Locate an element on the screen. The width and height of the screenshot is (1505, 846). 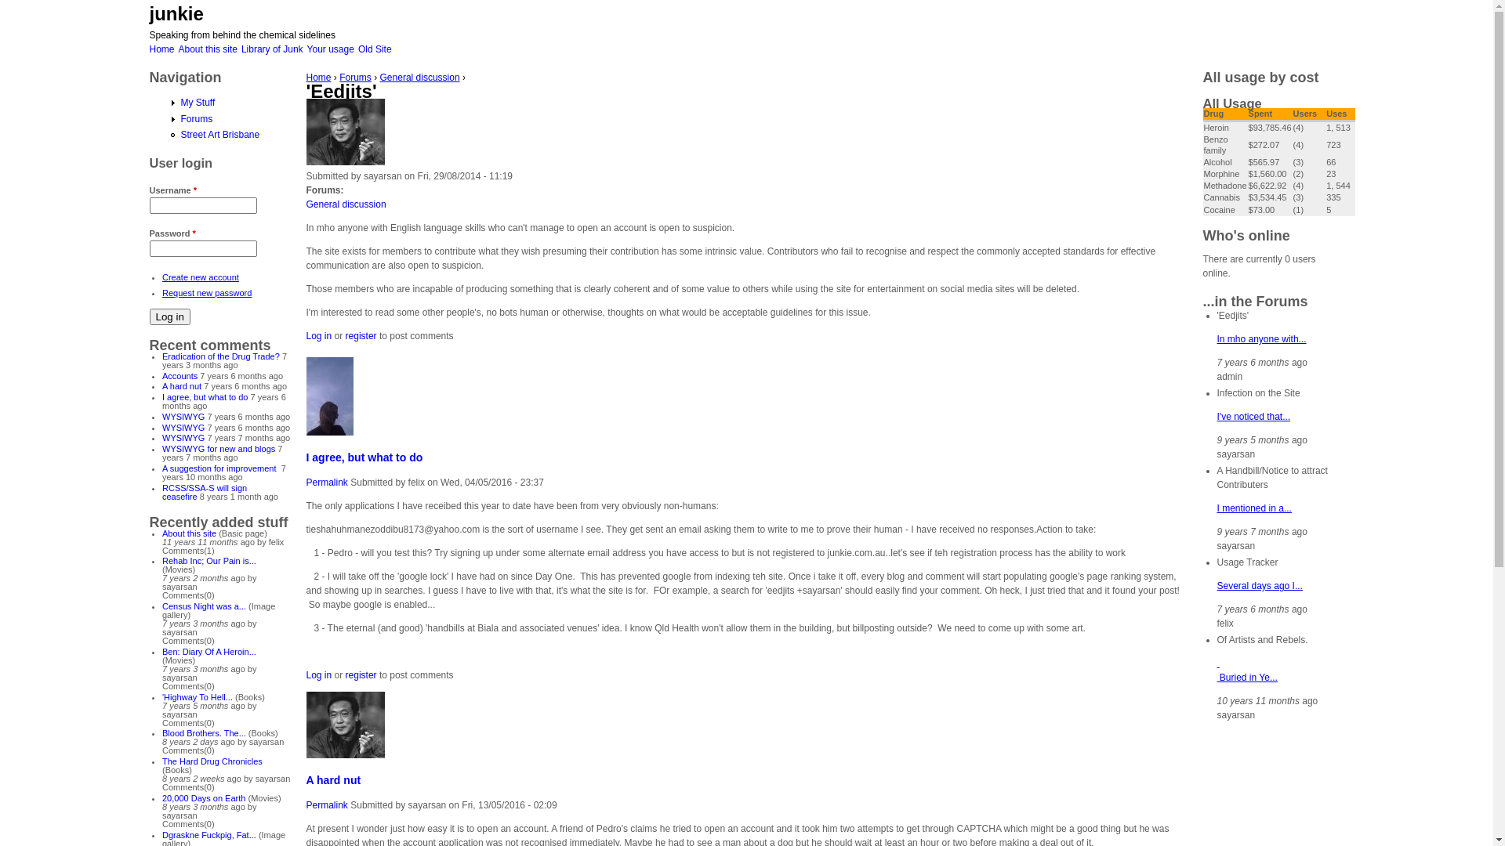
 
 Buried in Ye... is located at coordinates (1246, 671).